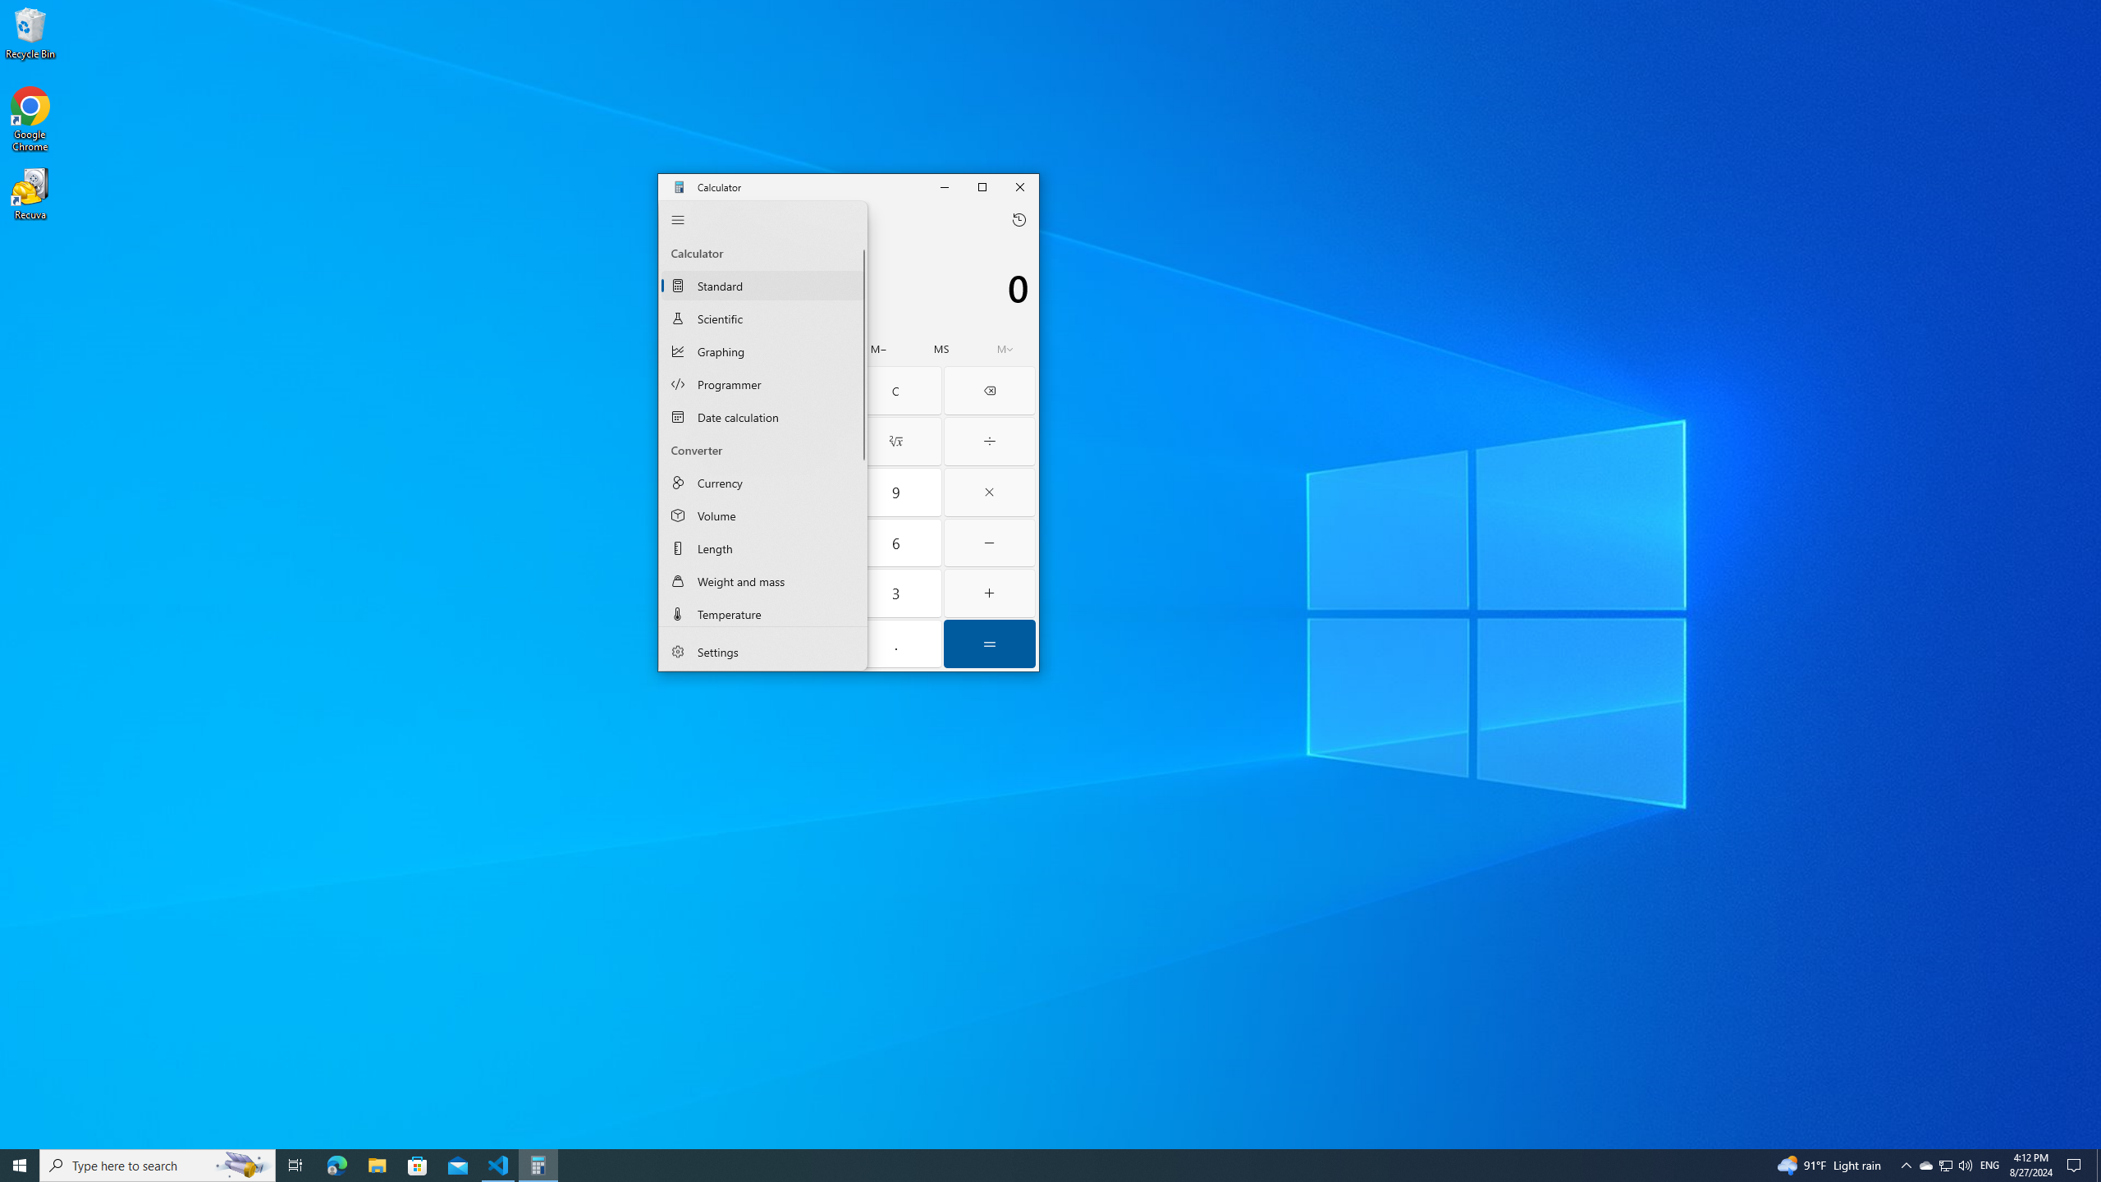 This screenshot has width=2101, height=1182. I want to click on Percent, so click(707, 391).